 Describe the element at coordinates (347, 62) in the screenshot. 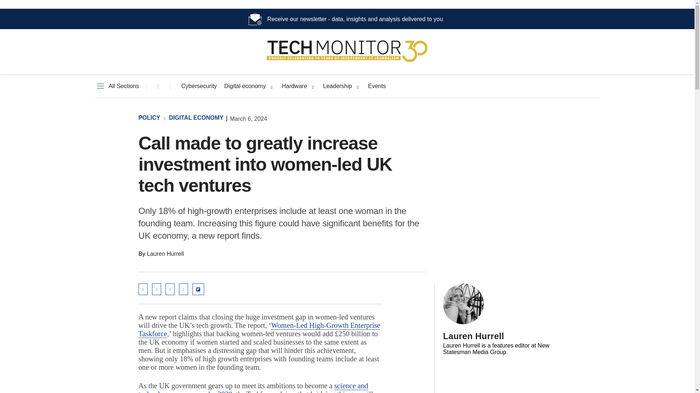

I see `Tech Monitor` at that location.